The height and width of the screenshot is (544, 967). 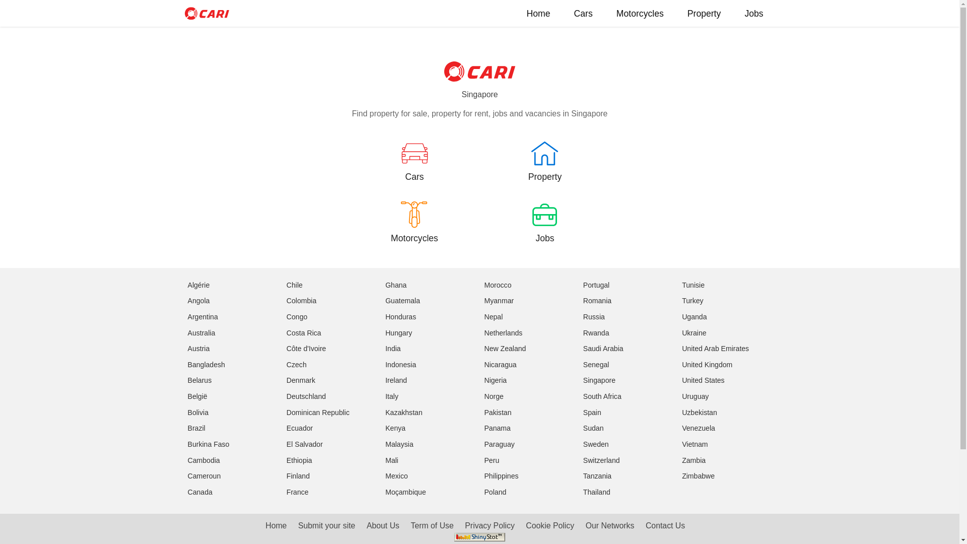 I want to click on Ecuador, so click(x=300, y=428).